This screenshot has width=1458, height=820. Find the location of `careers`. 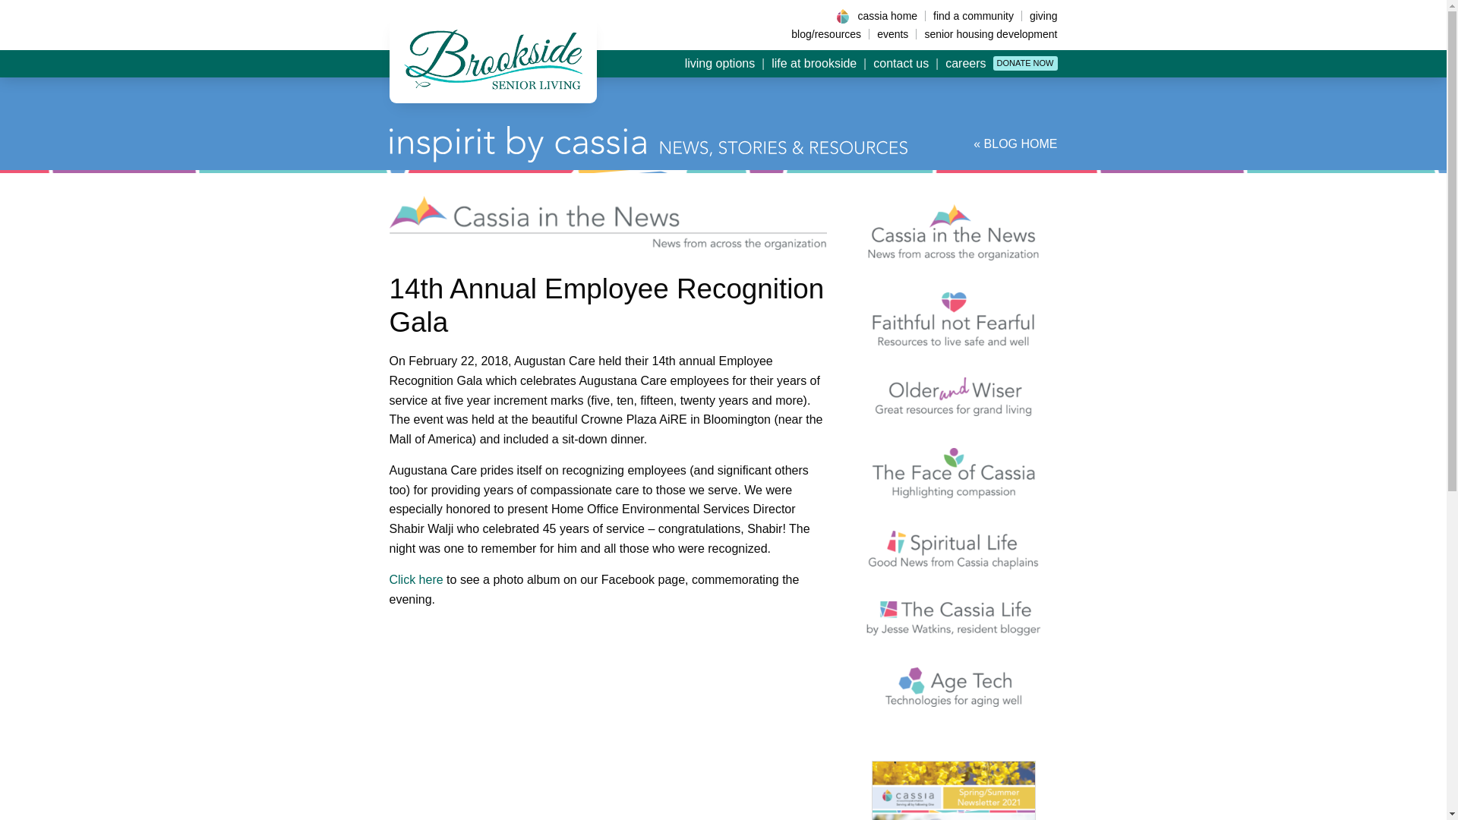

careers is located at coordinates (966, 64).